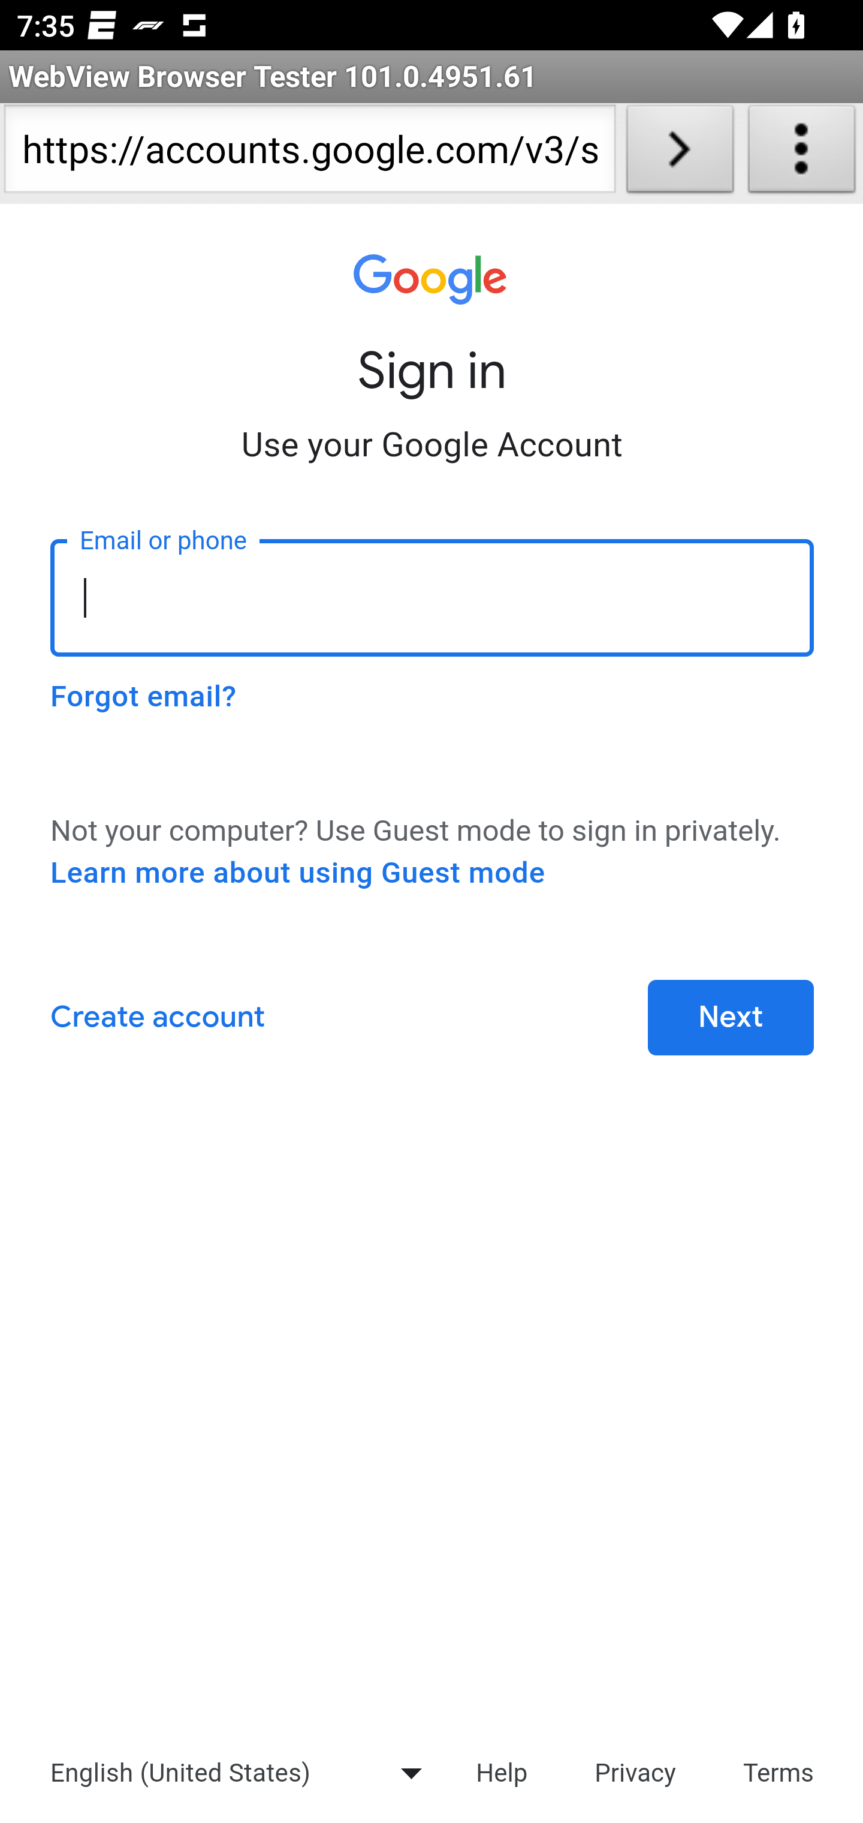  What do you see at coordinates (731, 1018) in the screenshot?
I see `Next` at bounding box center [731, 1018].